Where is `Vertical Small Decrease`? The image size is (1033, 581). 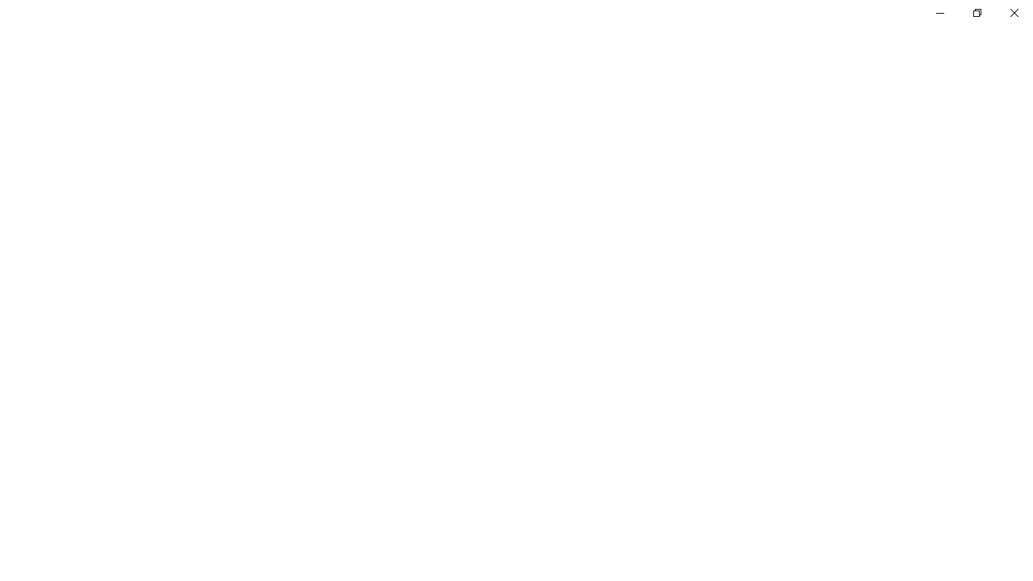 Vertical Small Decrease is located at coordinates (1027, 84).